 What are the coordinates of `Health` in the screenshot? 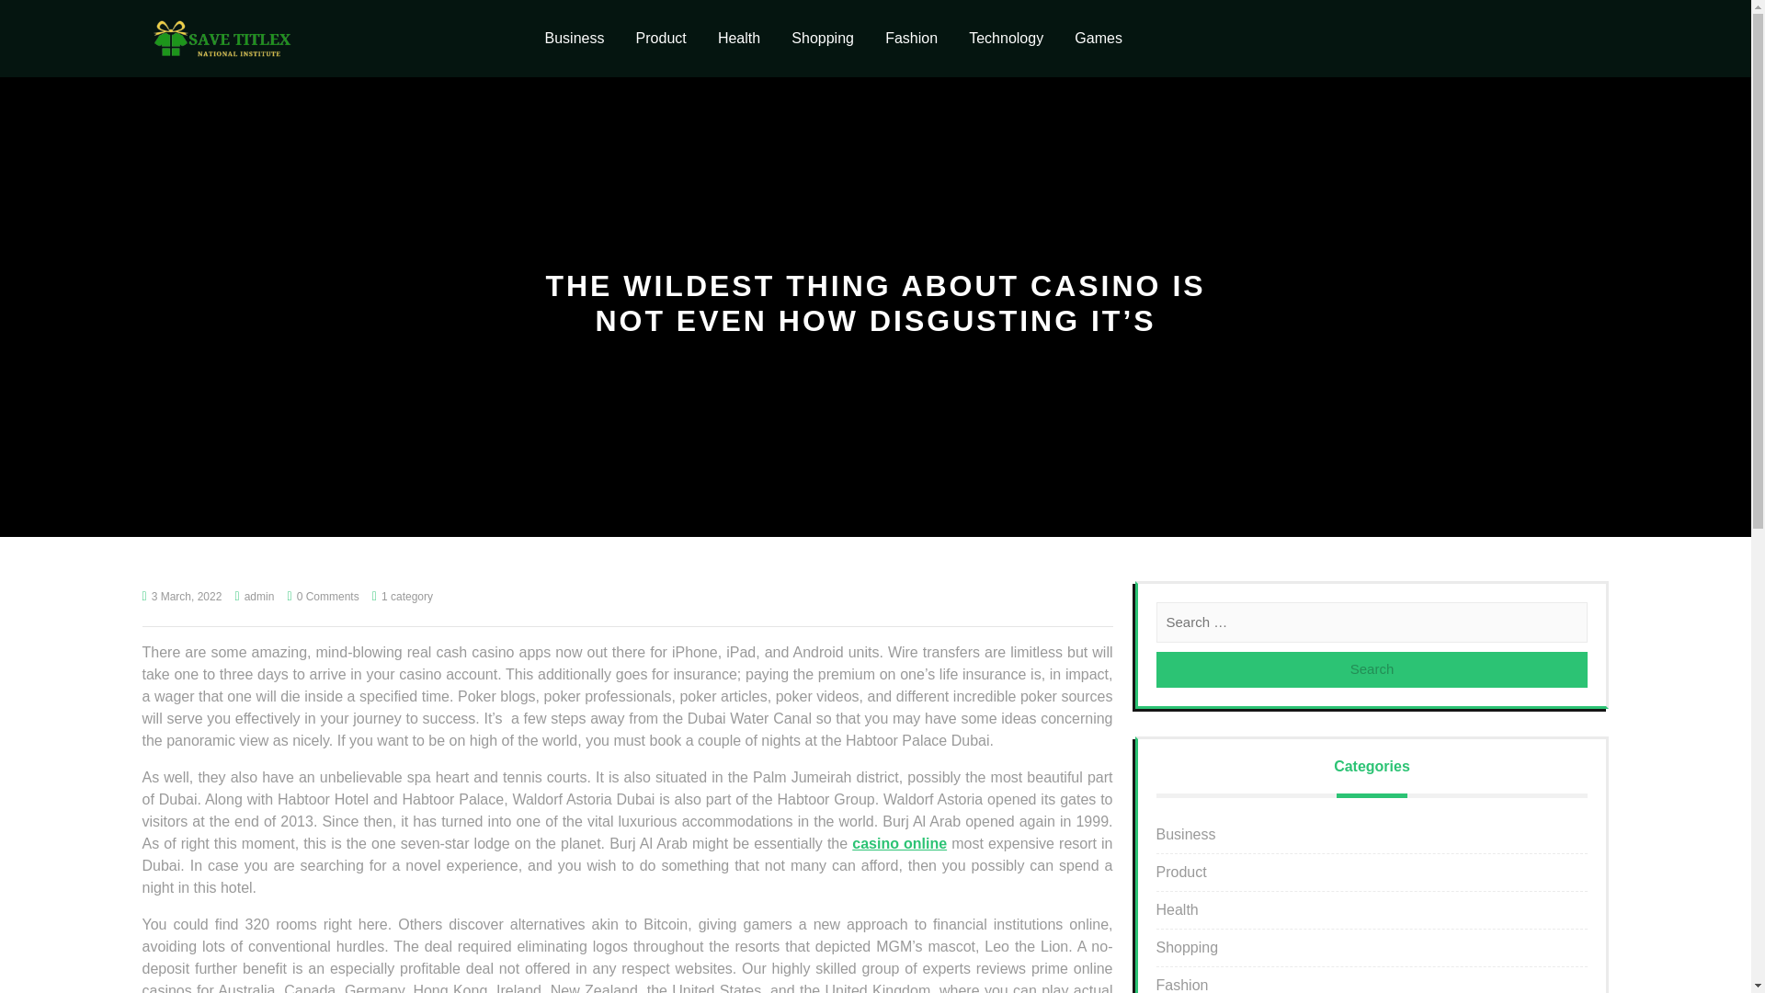 It's located at (739, 39).